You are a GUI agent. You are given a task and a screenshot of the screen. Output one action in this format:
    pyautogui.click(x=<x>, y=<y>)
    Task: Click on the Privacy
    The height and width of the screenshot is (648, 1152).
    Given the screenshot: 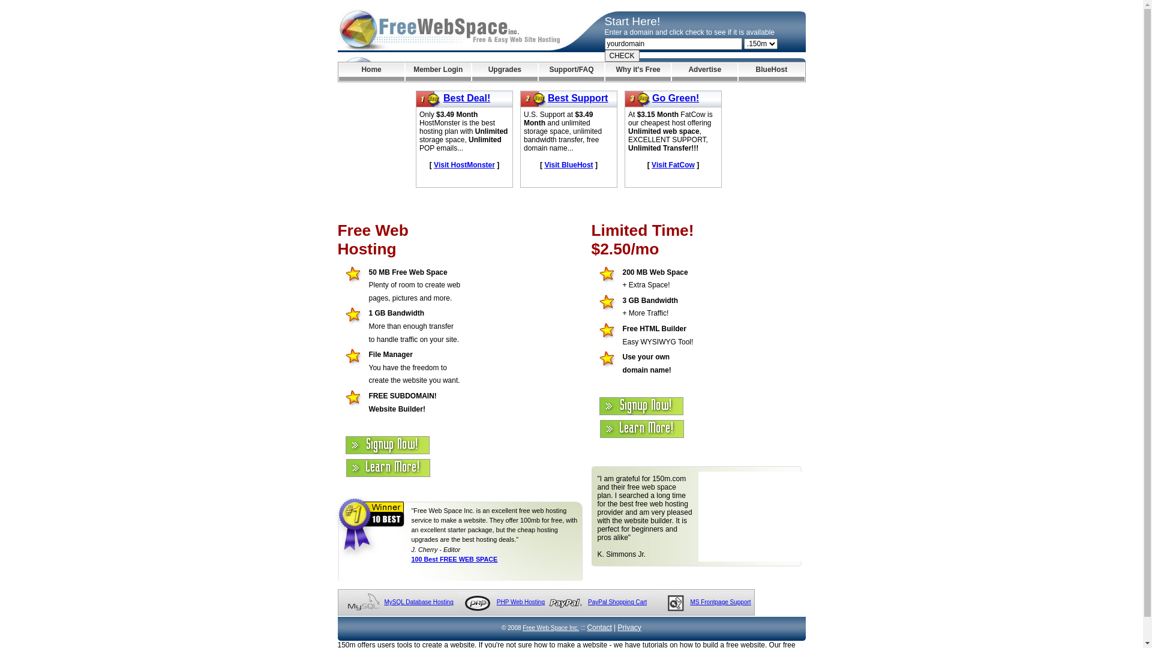 What is the action you would take?
    pyautogui.click(x=630, y=628)
    